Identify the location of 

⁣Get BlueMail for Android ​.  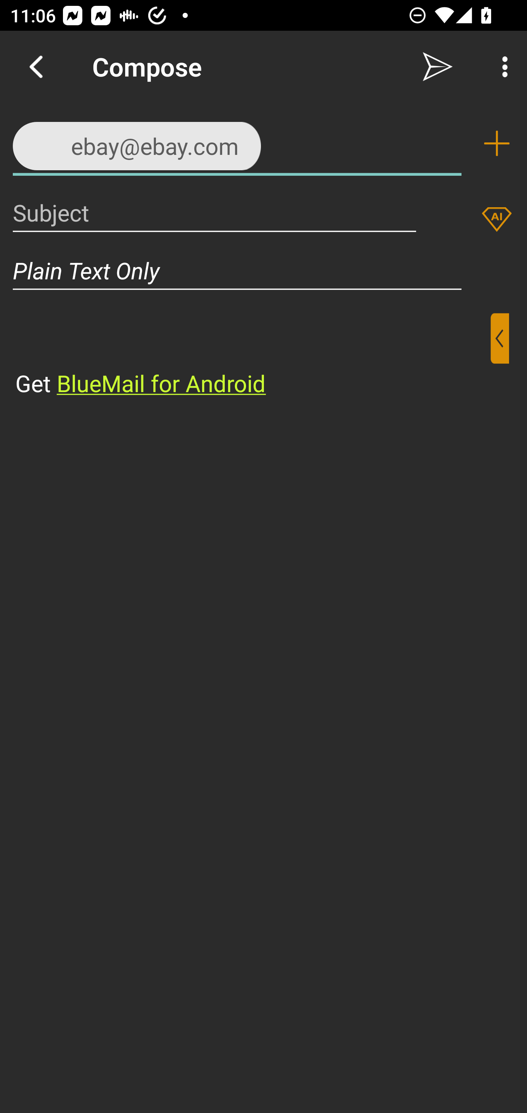
(252, 356).